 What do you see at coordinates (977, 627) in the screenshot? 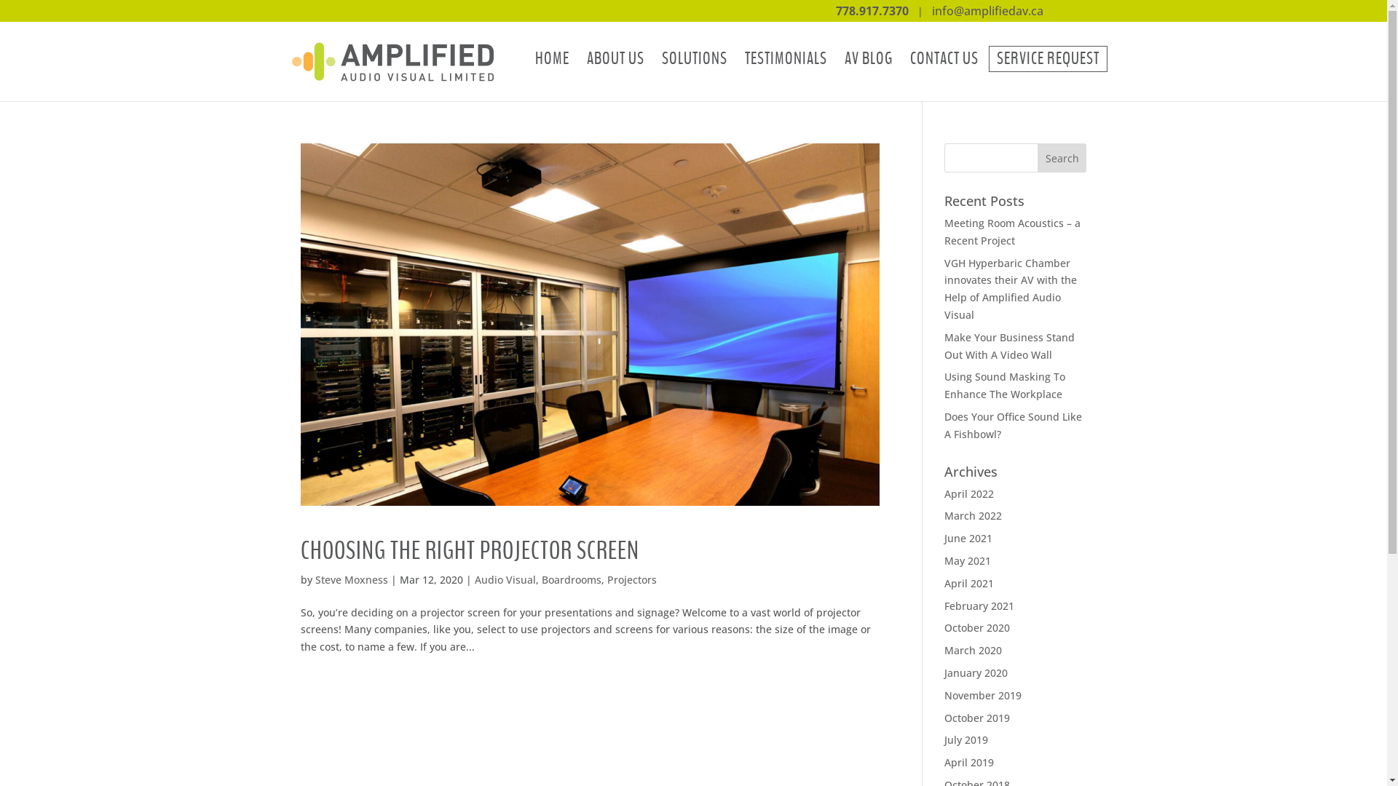
I see `October 2020` at bounding box center [977, 627].